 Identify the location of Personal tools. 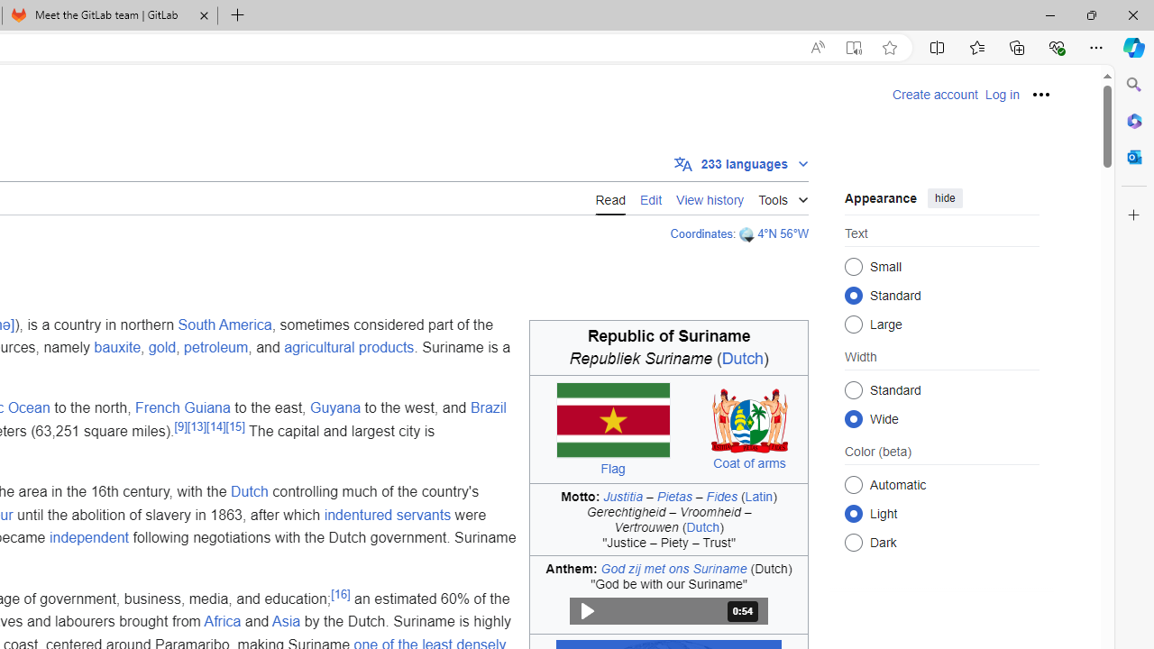
(1041, 94).